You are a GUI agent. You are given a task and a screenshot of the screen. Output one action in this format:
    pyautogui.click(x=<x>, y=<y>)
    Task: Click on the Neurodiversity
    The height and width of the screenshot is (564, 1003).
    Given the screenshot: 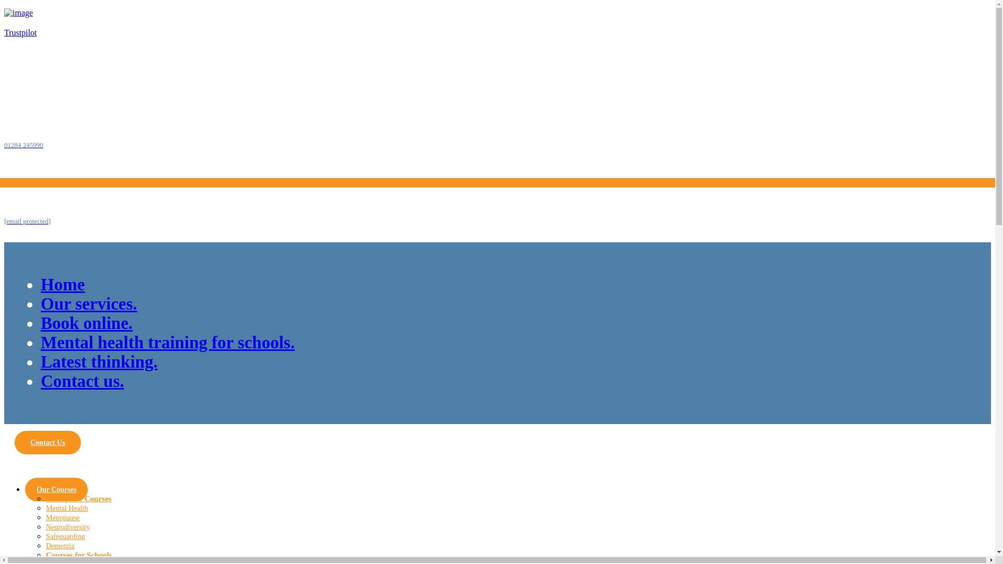 What is the action you would take?
    pyautogui.click(x=68, y=527)
    